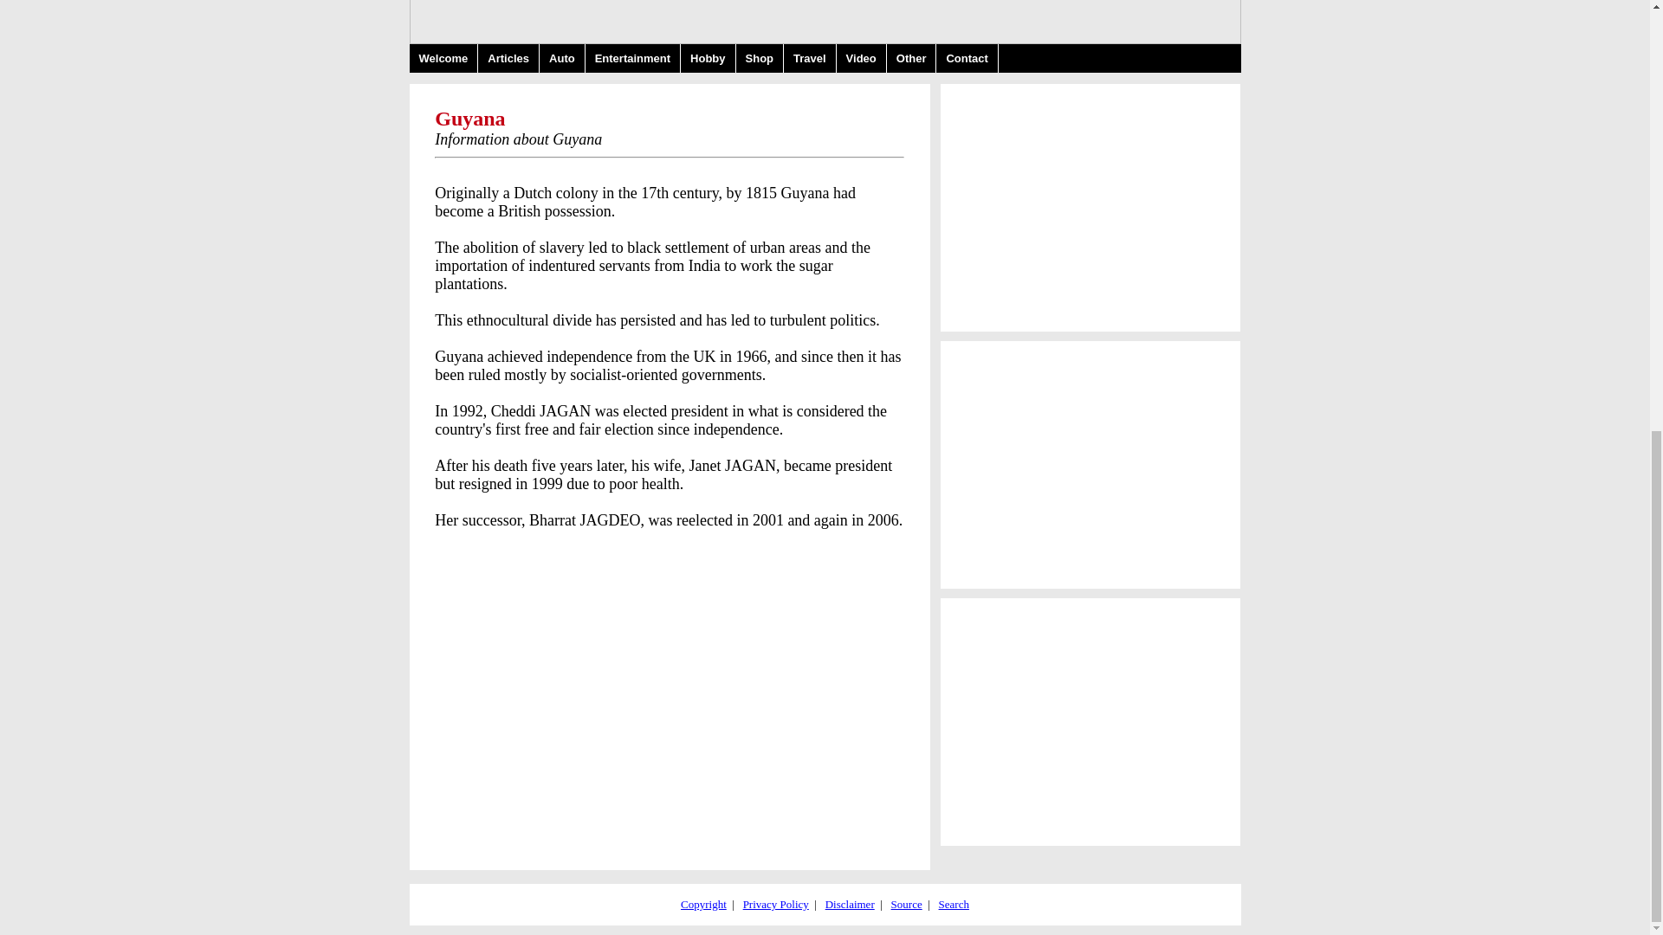  I want to click on Articles, so click(508, 58).